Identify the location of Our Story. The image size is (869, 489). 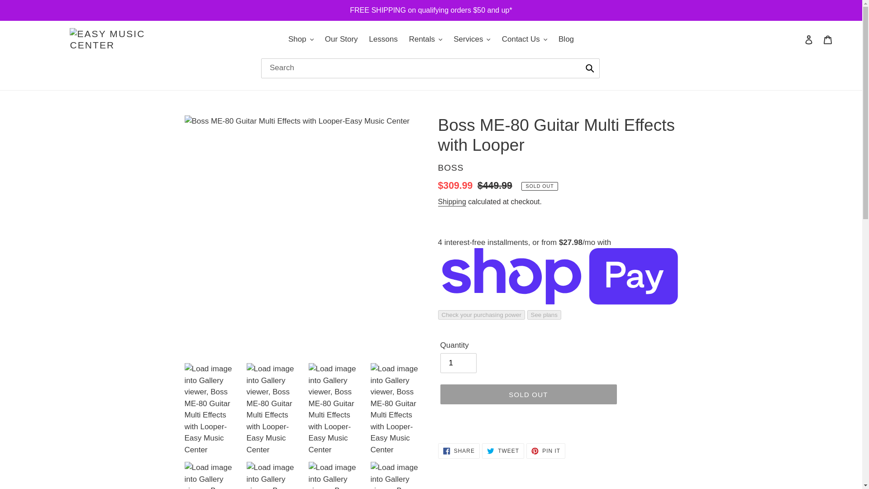
(341, 39).